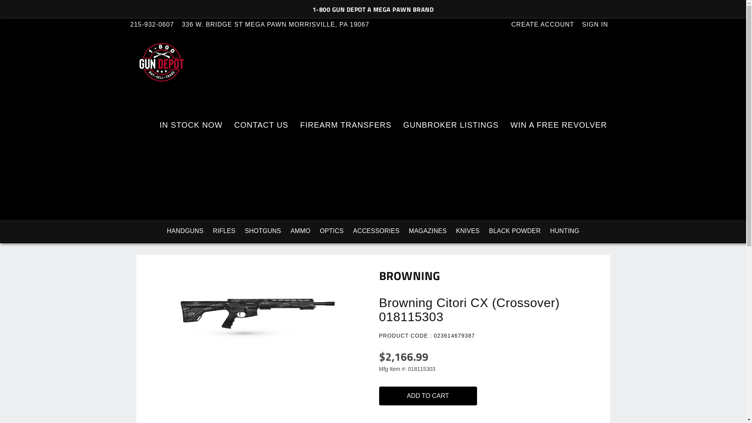  Describe the element at coordinates (428, 396) in the screenshot. I see `ADD TO CART` at that location.